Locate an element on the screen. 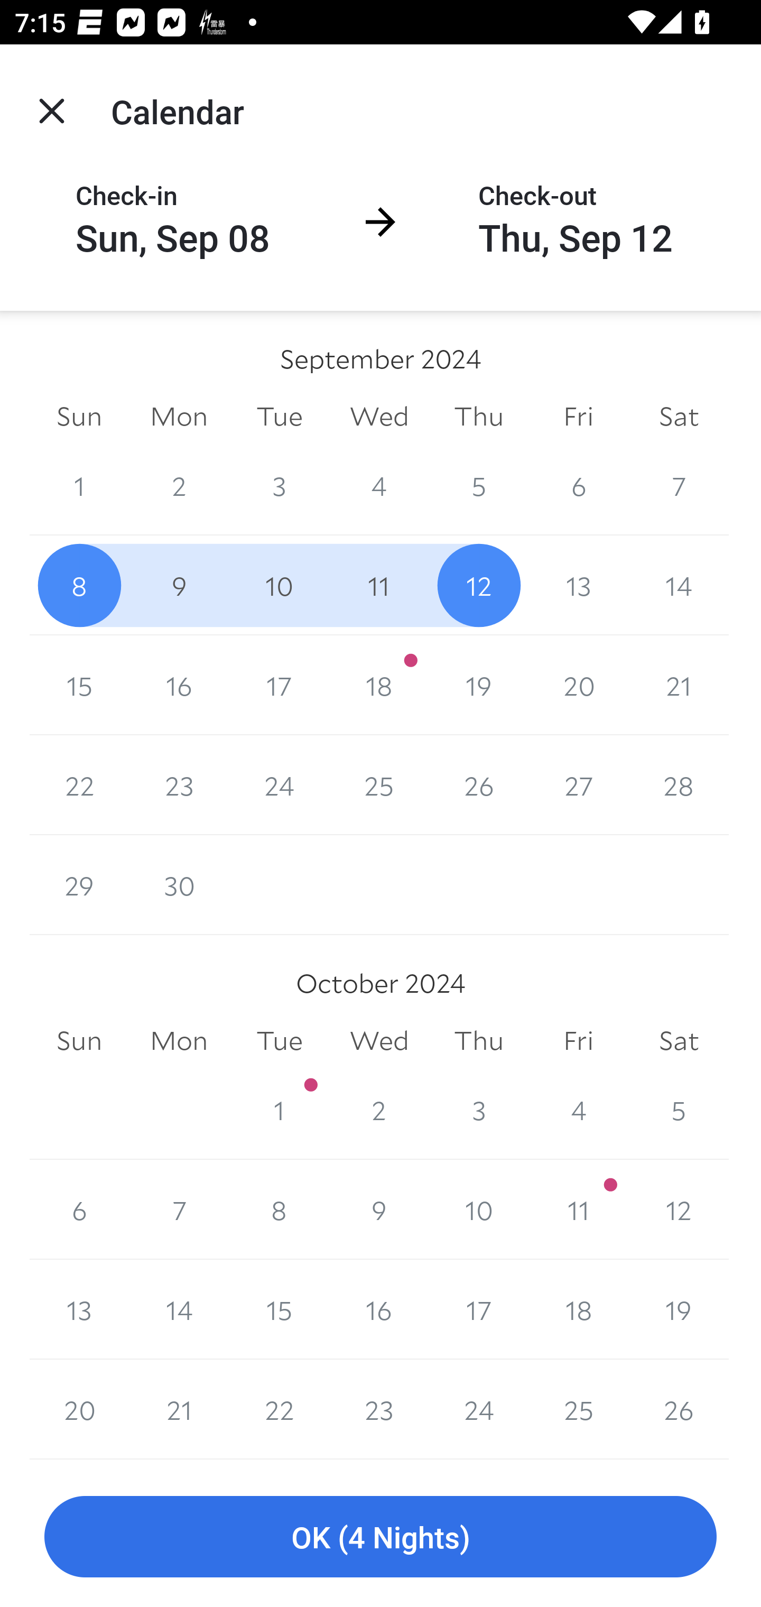  8 8 September 2024 is located at coordinates (79, 585).